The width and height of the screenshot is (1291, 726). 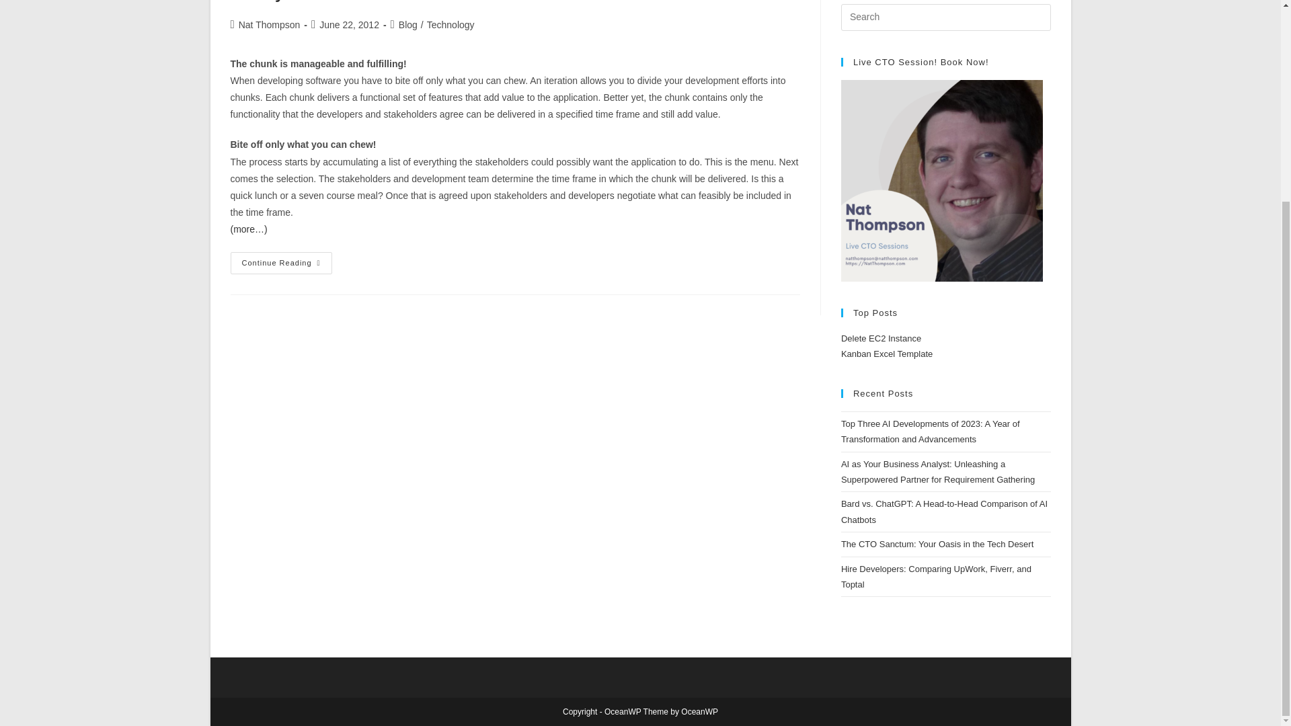 What do you see at coordinates (270, 25) in the screenshot?
I see `Nat Thompson` at bounding box center [270, 25].